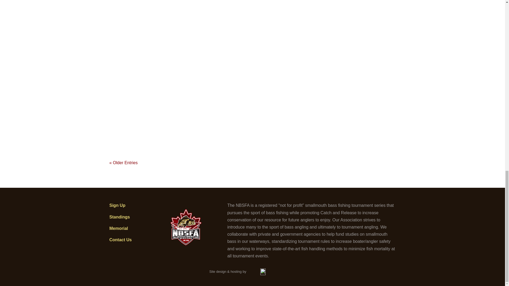 The image size is (509, 286). Describe the element at coordinates (186, 227) in the screenshot. I see `NBSFA Transparent 512x512` at that location.